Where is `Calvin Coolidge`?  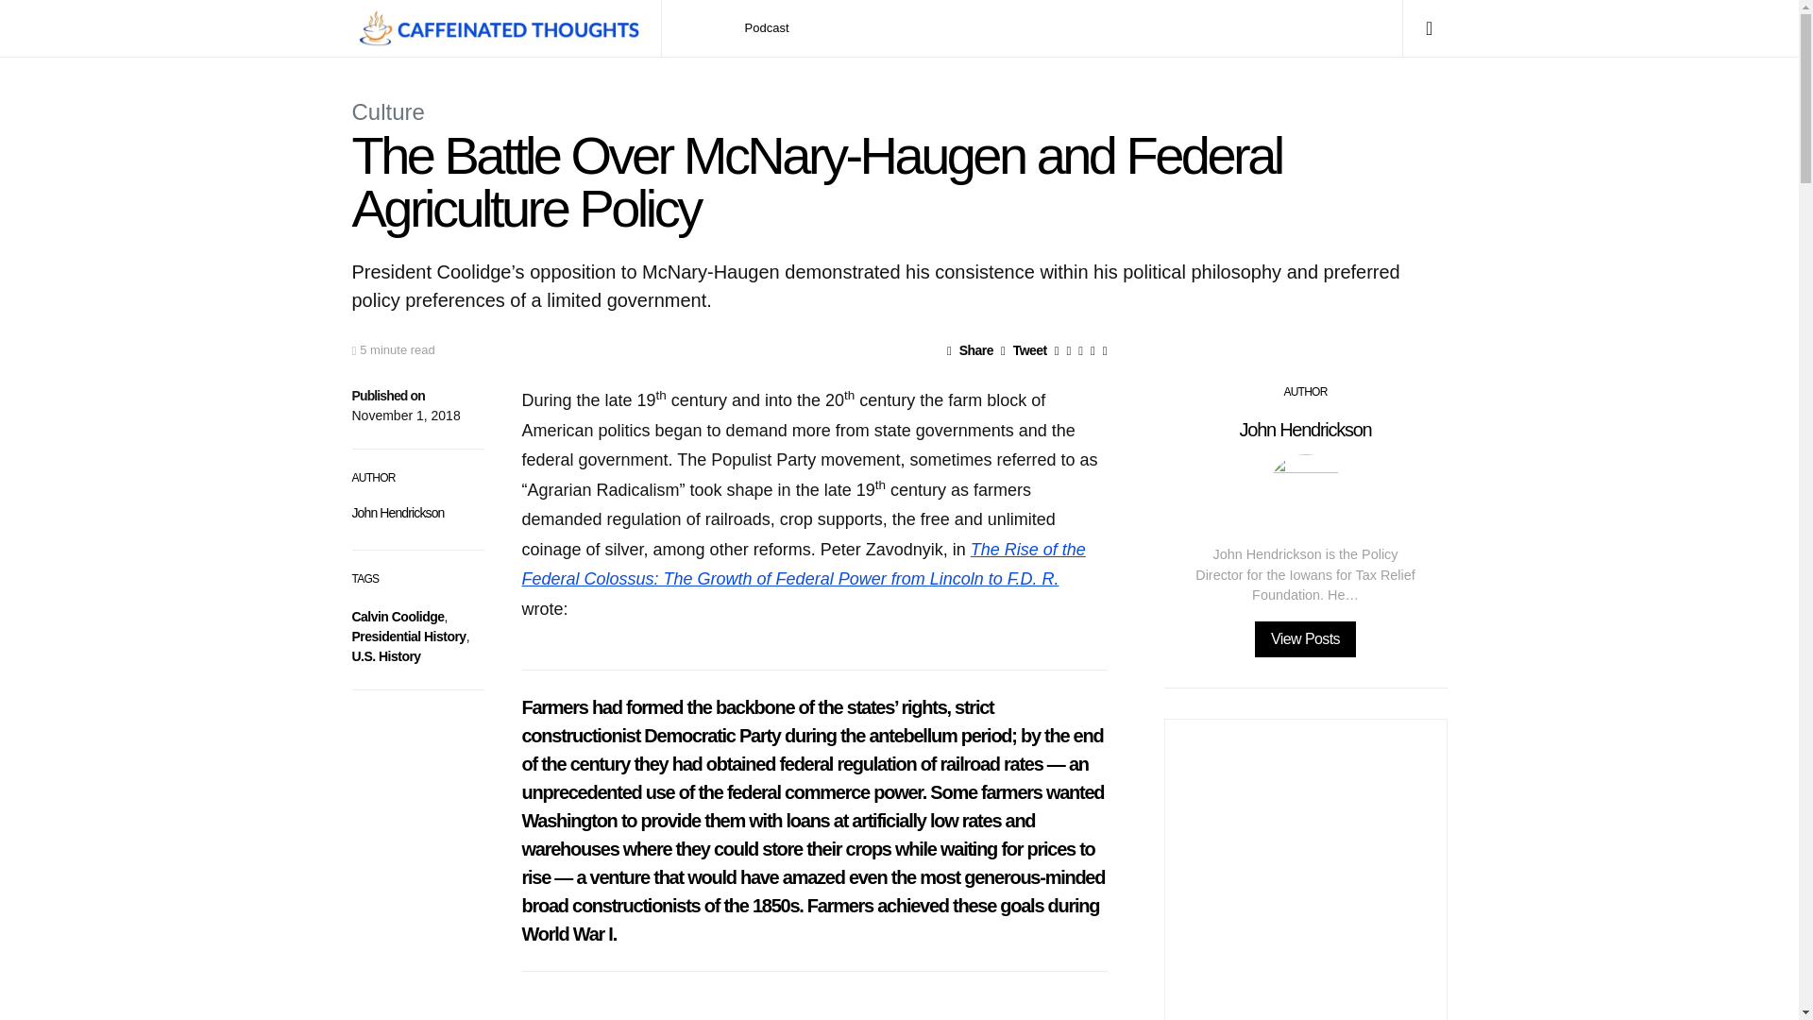
Calvin Coolidge is located at coordinates (398, 616).